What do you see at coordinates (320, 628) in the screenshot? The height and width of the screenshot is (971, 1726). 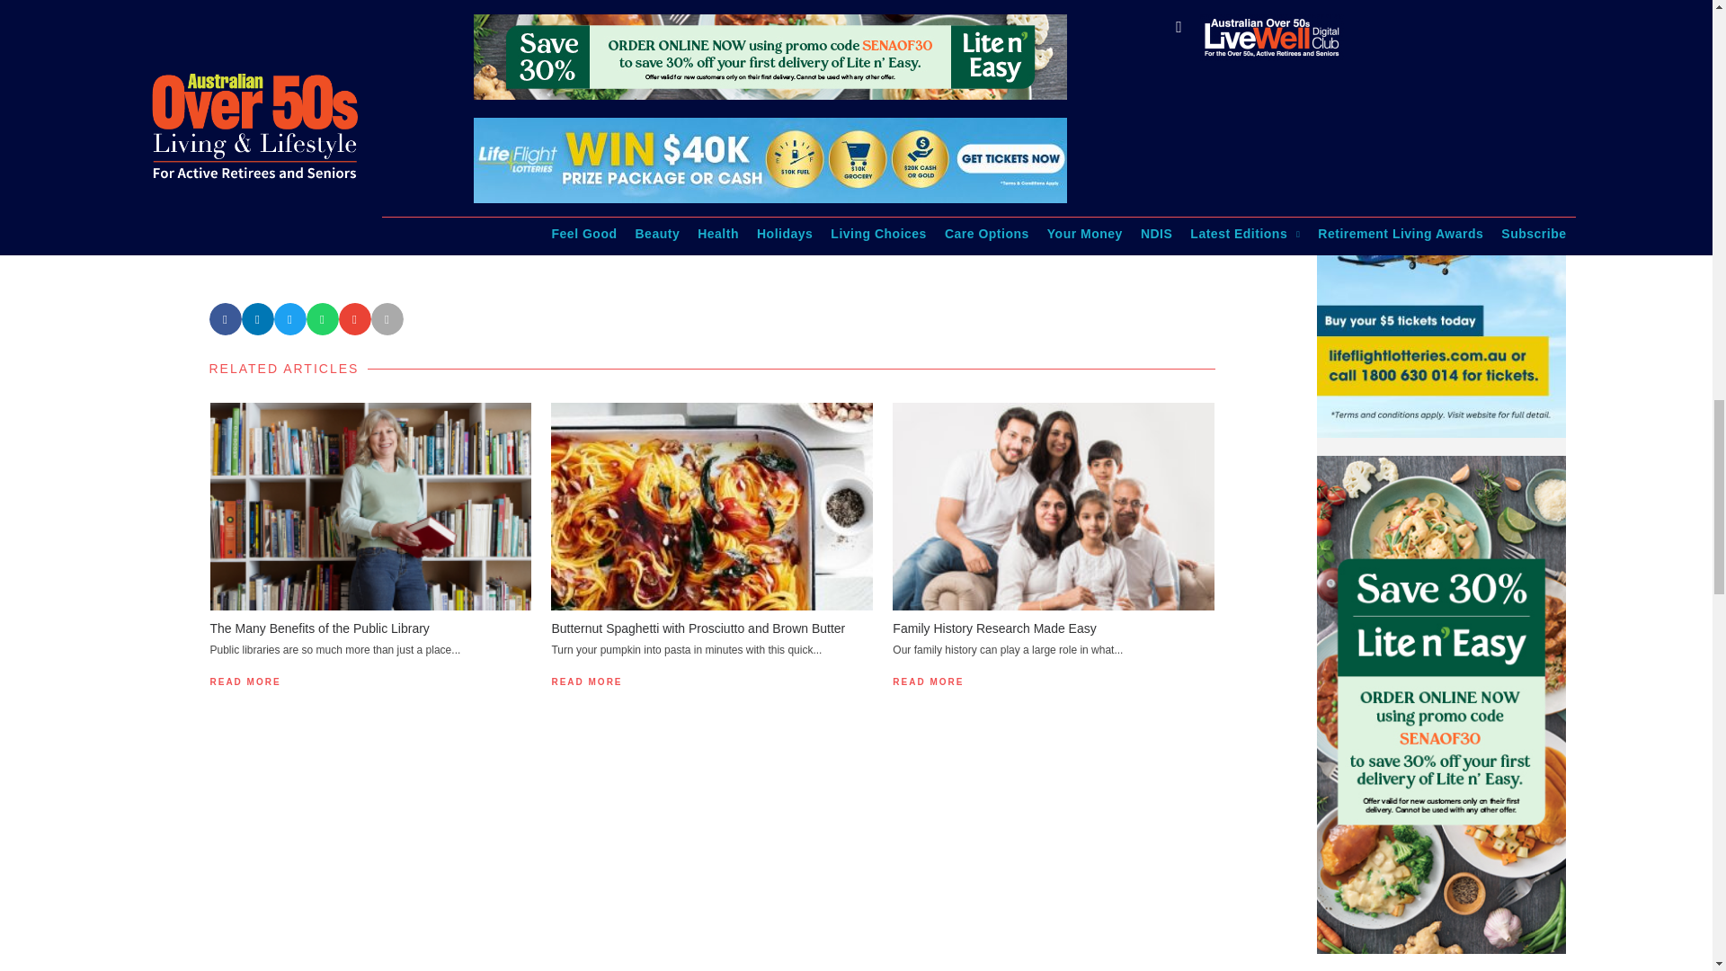 I see `The Many Benefits of the Public Library` at bounding box center [320, 628].